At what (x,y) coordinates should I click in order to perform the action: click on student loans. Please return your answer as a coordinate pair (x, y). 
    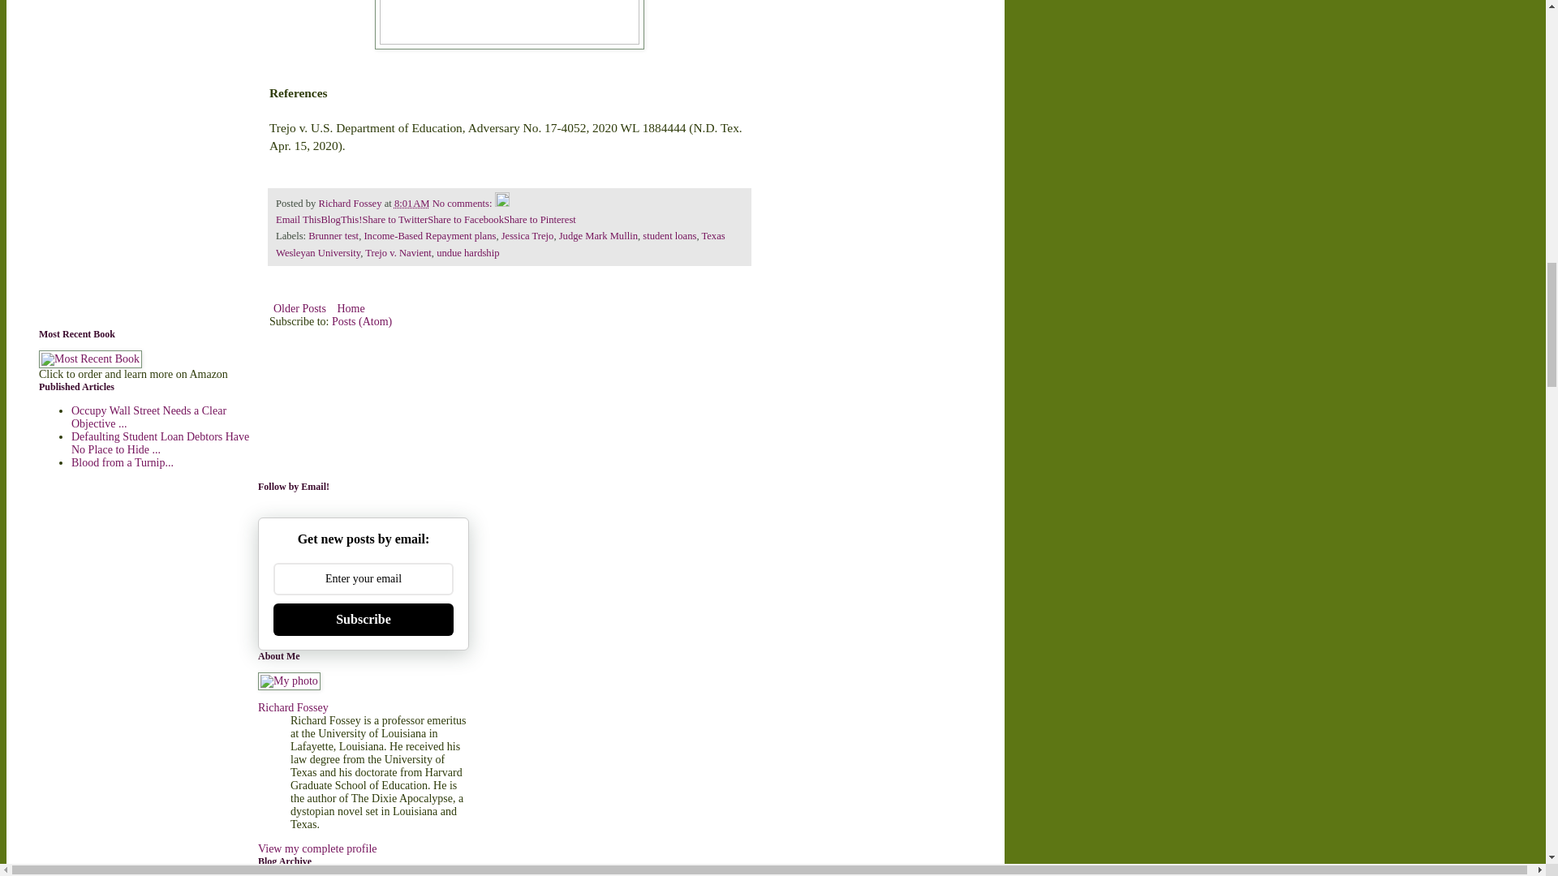
    Looking at the image, I should click on (669, 236).